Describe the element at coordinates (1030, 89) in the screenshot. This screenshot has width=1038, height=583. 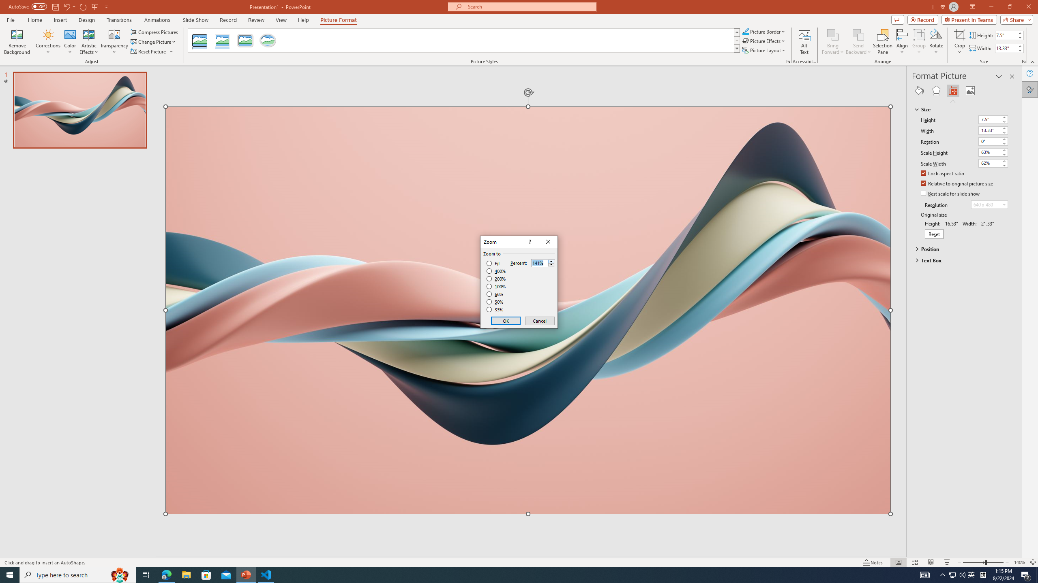
I see `Format Picture` at that location.